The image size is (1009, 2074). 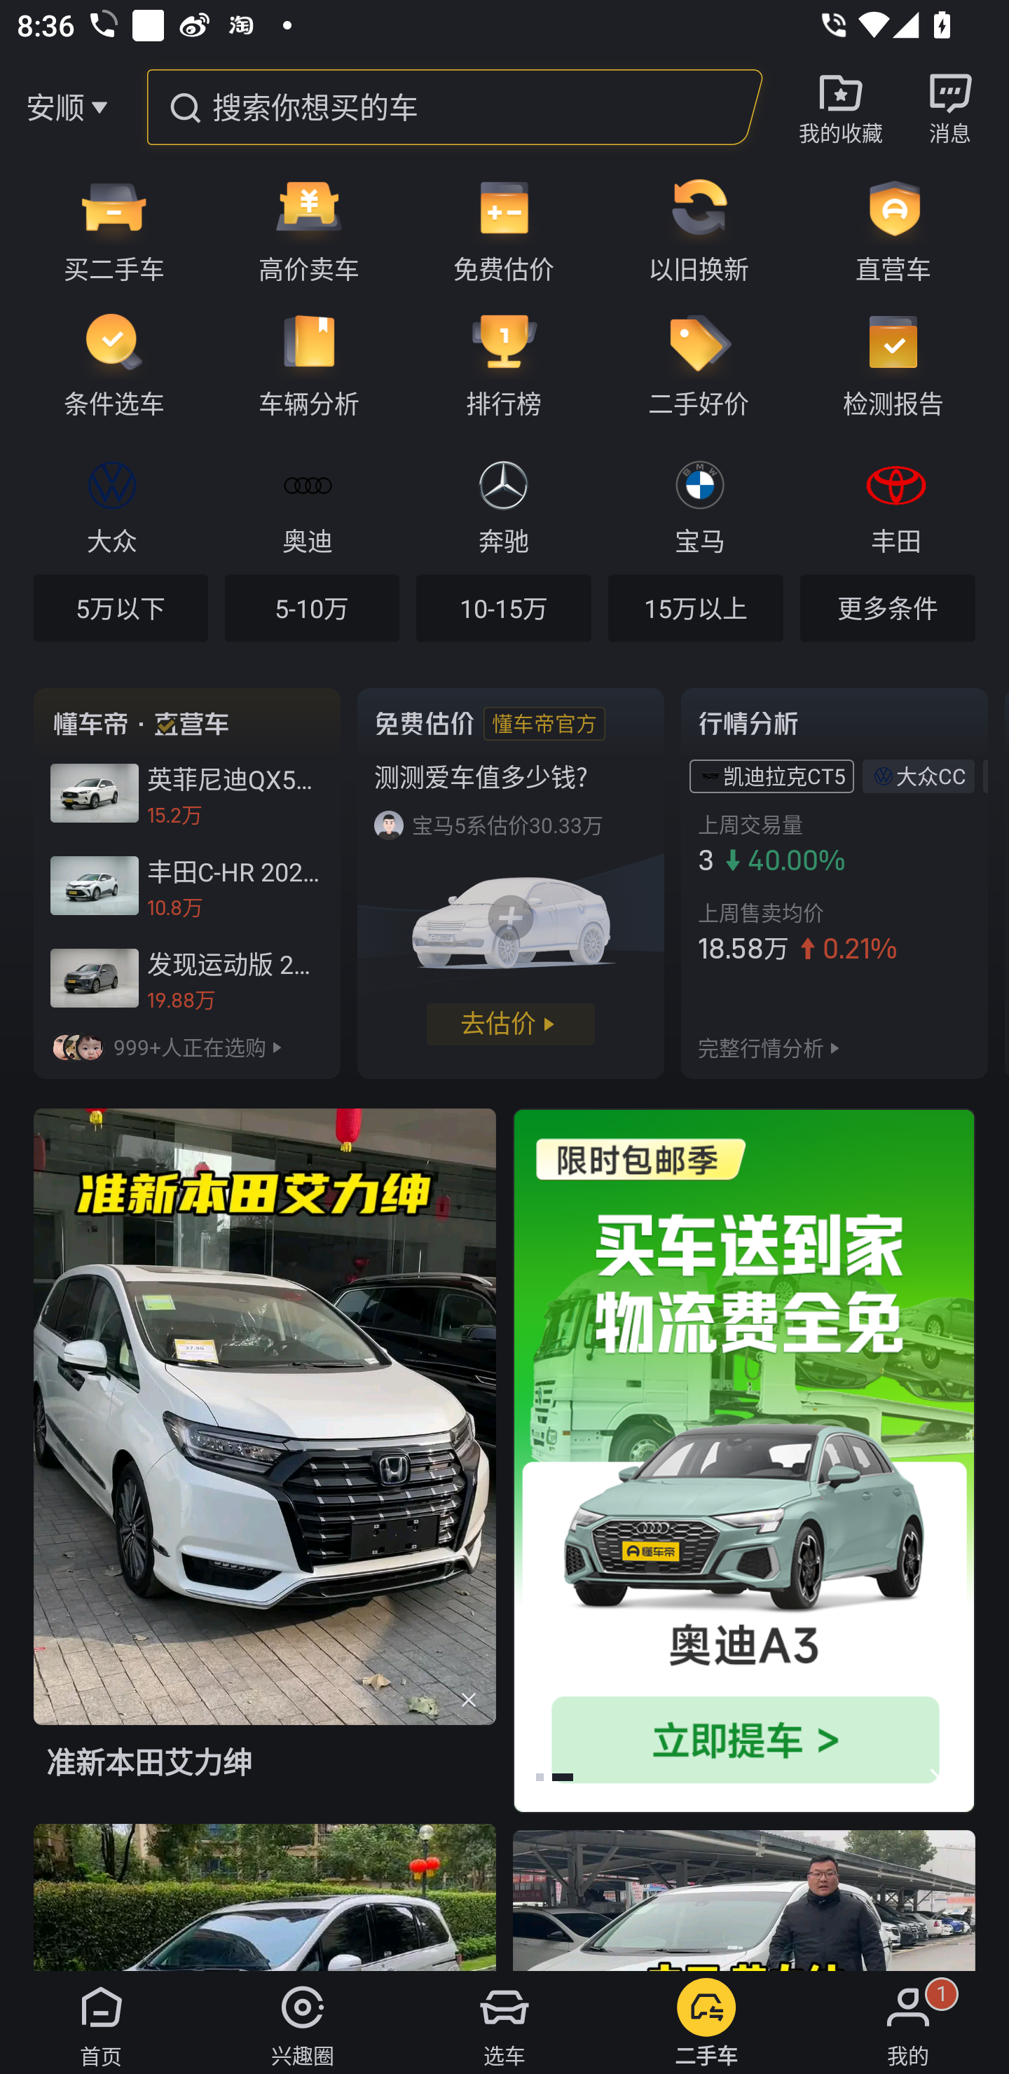 What do you see at coordinates (784, 775) in the screenshot?
I see `凯迪拉克CT5` at bounding box center [784, 775].